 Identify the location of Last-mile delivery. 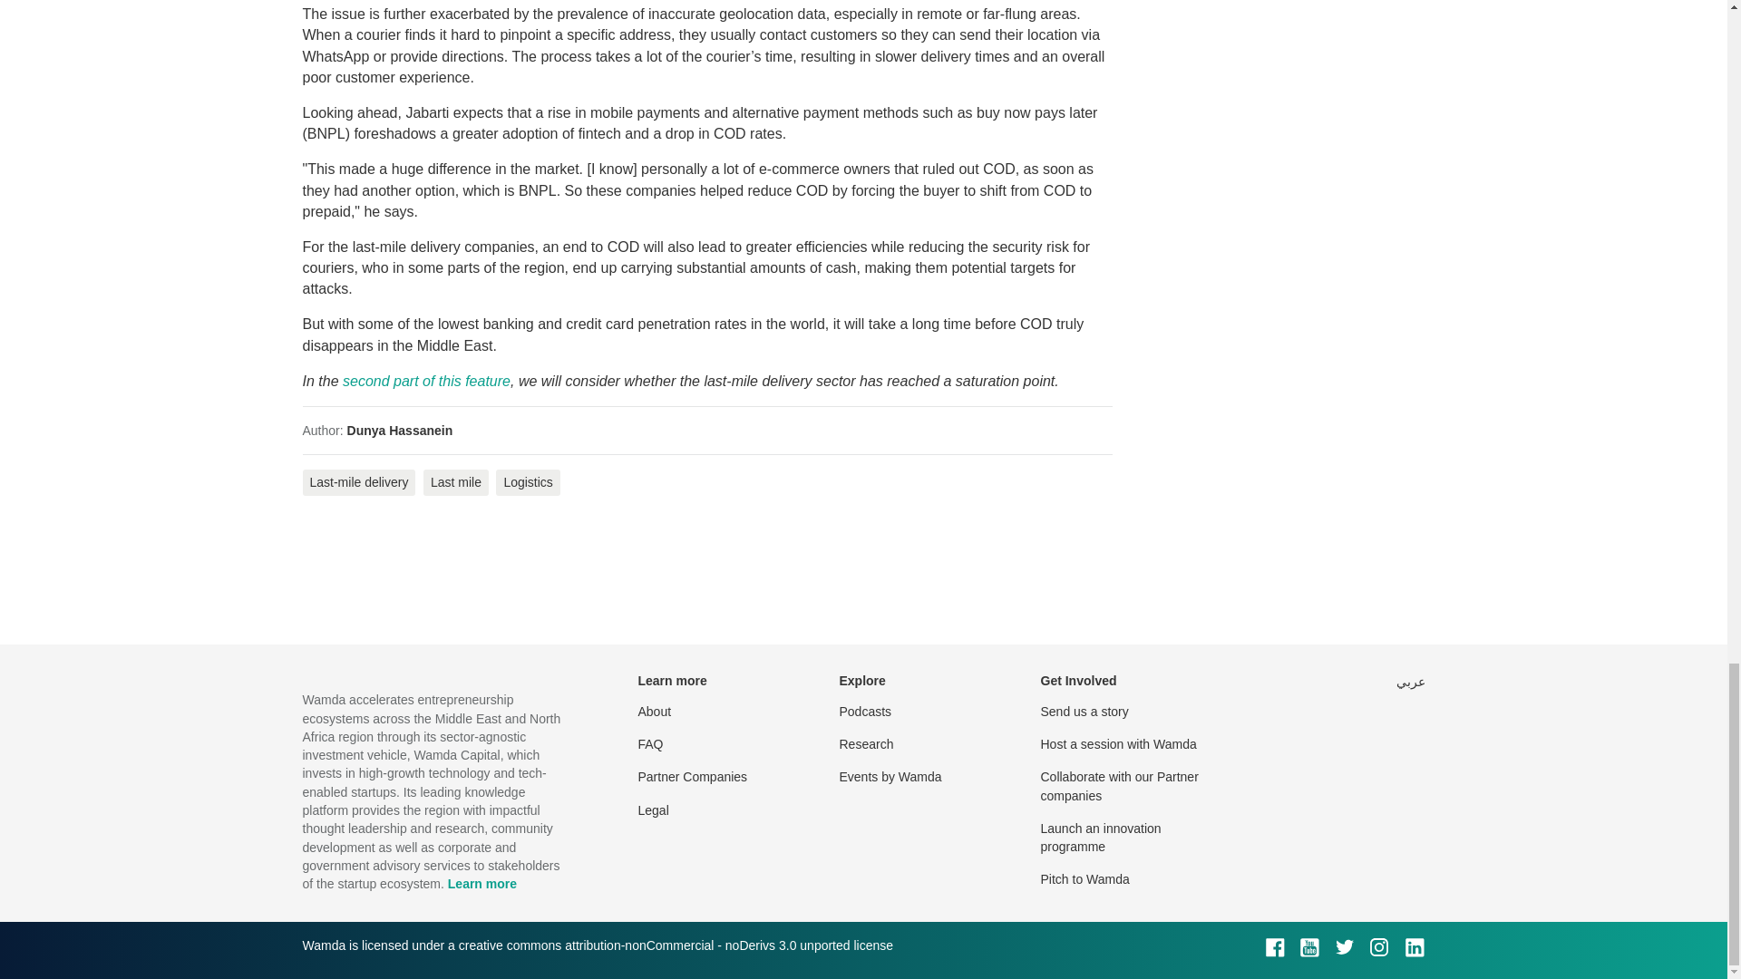
(359, 482).